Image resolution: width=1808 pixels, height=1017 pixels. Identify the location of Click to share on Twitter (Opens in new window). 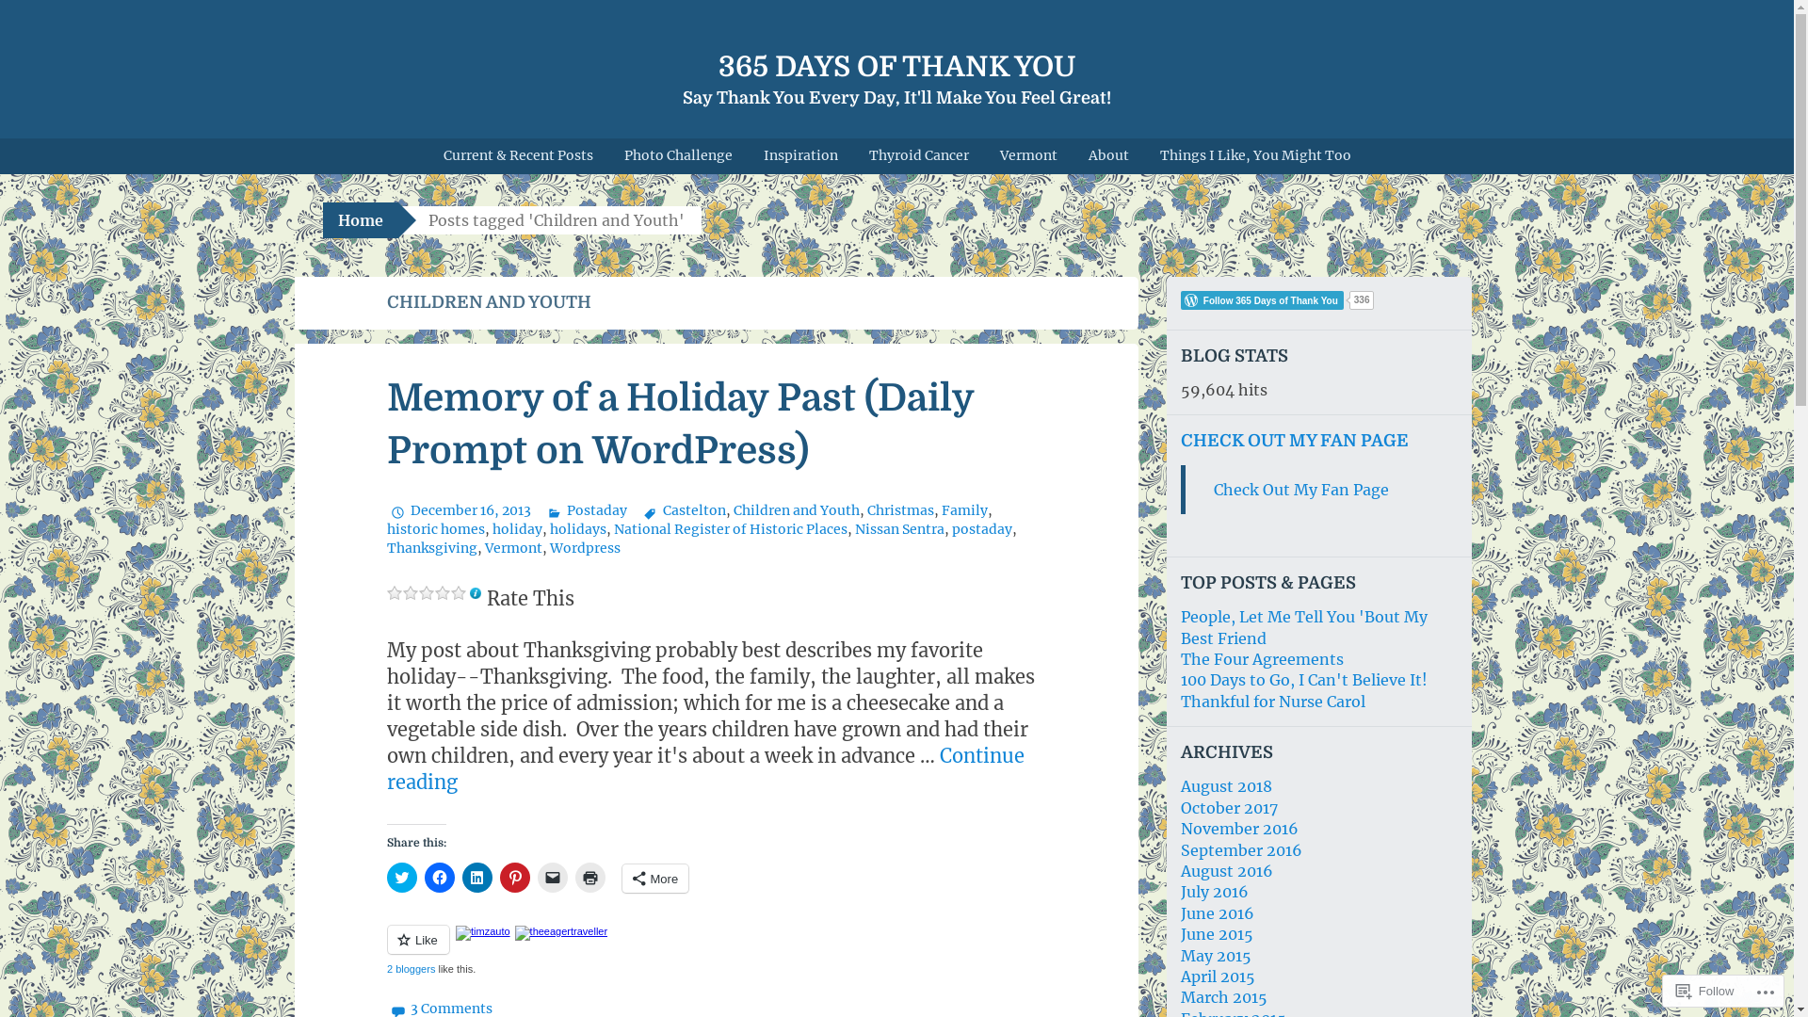
(401, 878).